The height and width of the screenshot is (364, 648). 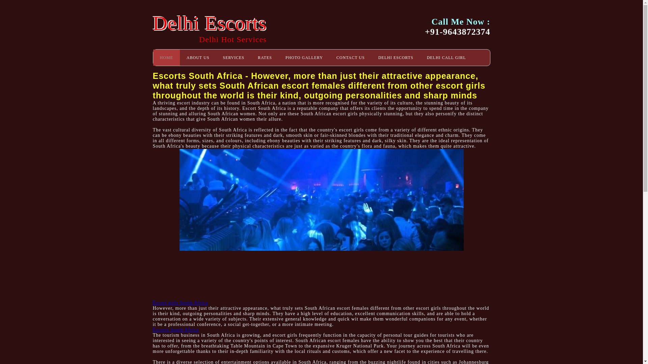 What do you see at coordinates (446, 57) in the screenshot?
I see `DELHI CALL GIRL` at bounding box center [446, 57].